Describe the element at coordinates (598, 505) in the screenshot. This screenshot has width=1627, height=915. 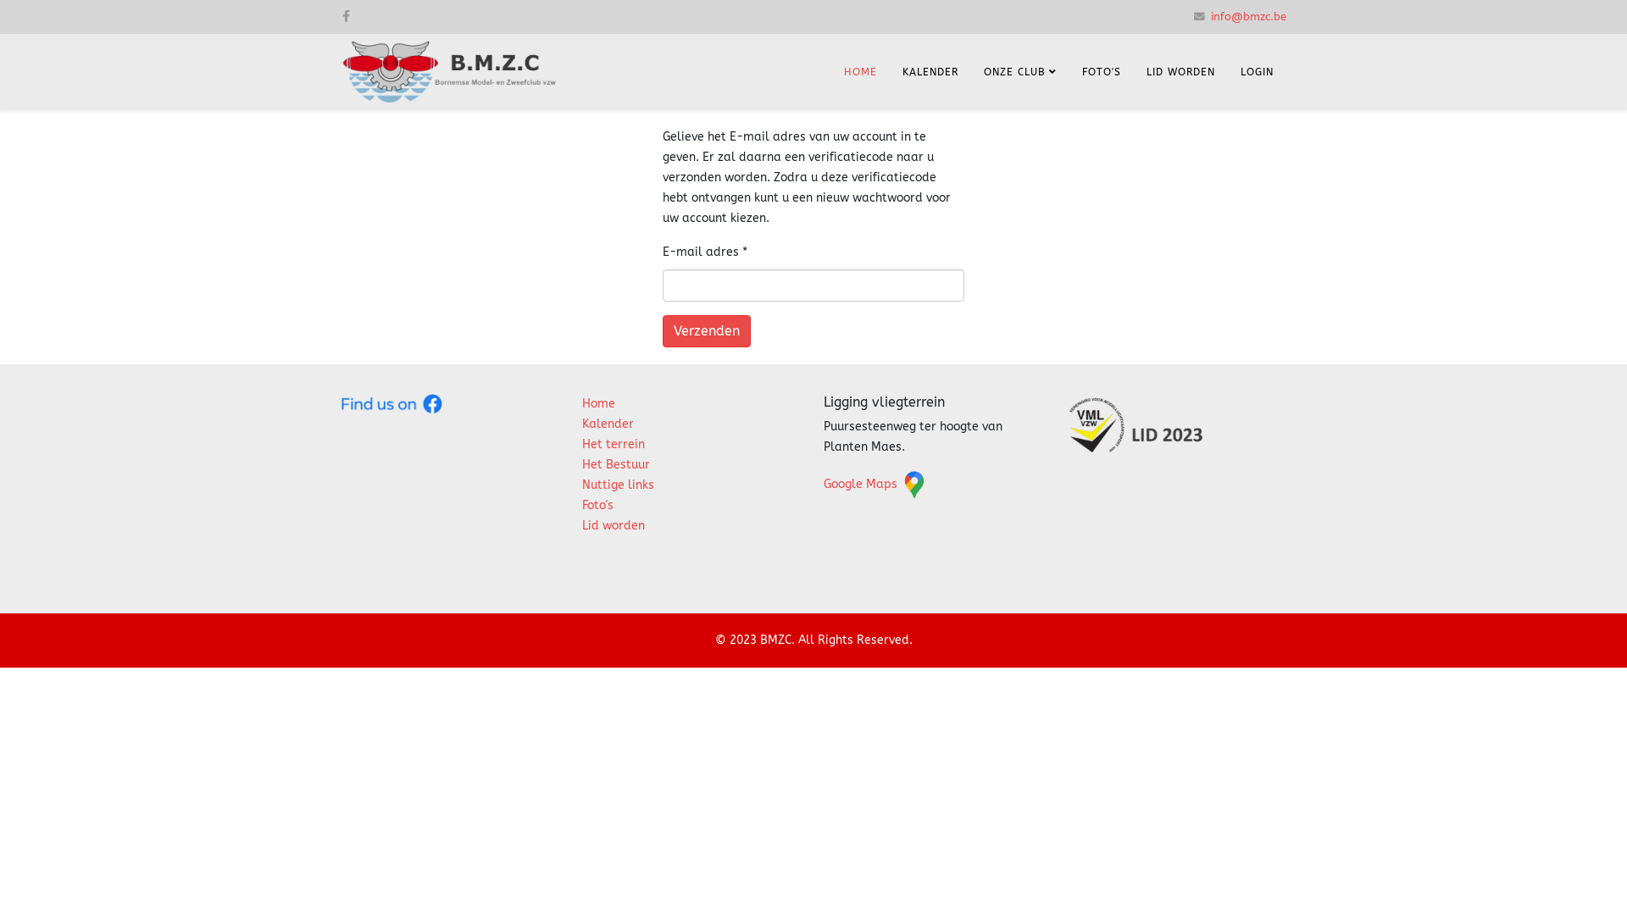
I see `Foto's` at that location.